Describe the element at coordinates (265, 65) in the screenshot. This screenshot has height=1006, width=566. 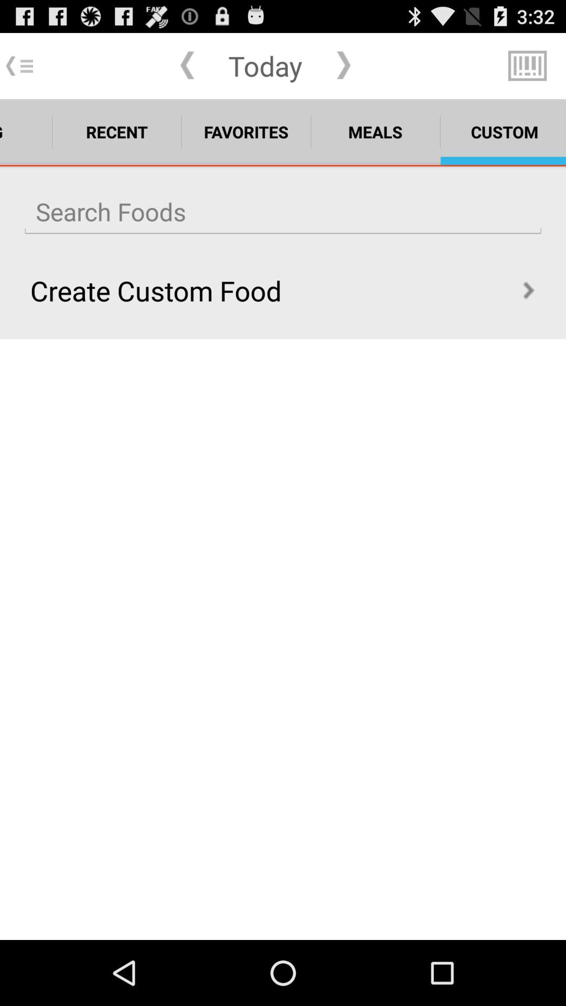
I see `click today app` at that location.